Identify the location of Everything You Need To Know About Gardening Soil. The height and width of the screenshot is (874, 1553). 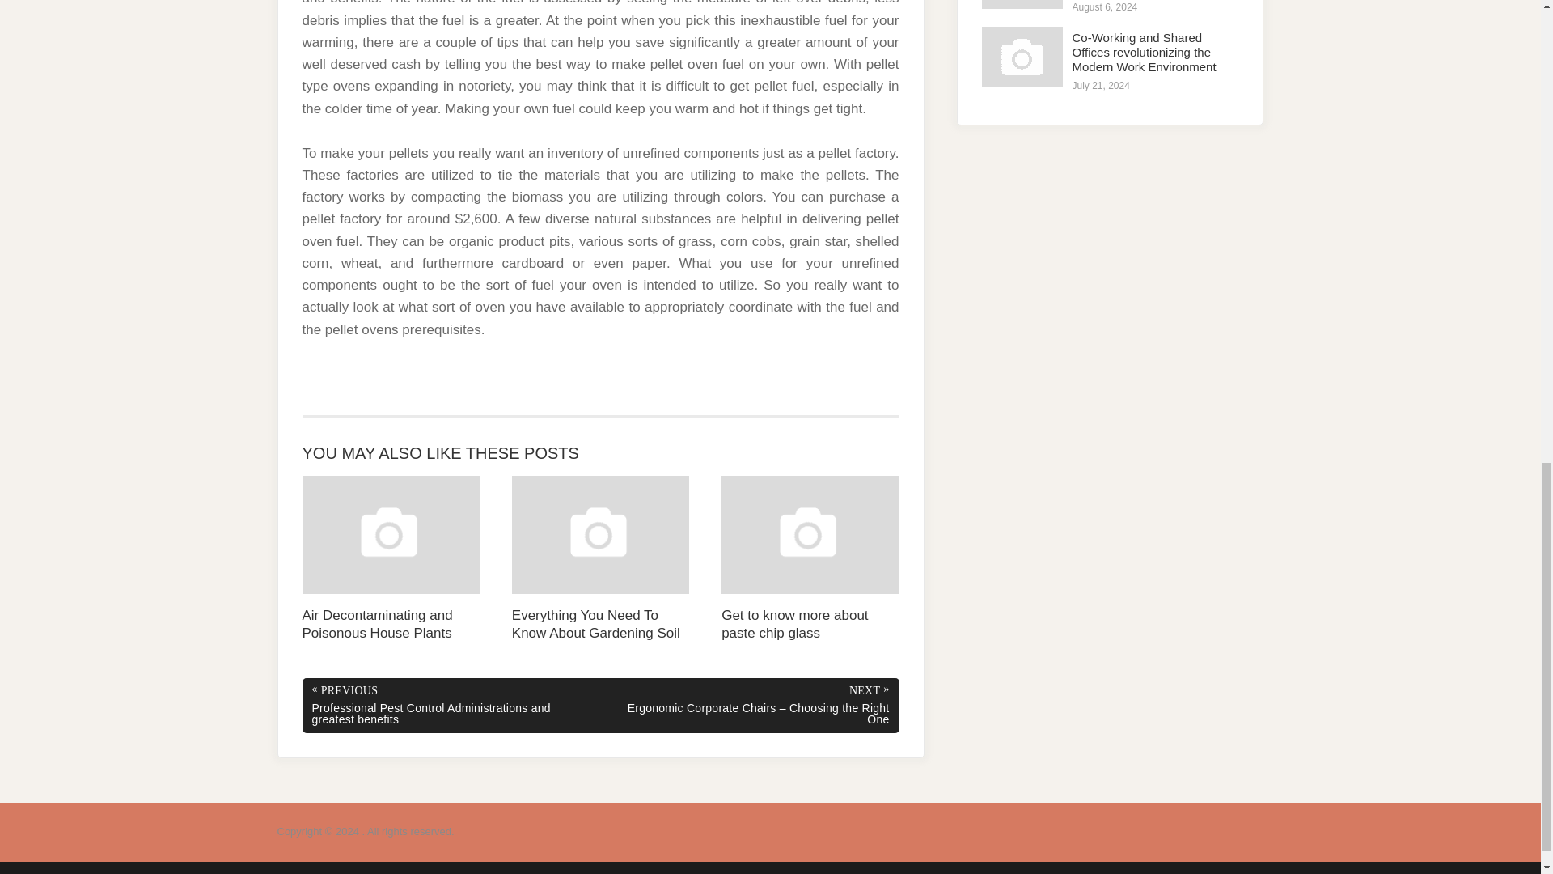
(600, 558).